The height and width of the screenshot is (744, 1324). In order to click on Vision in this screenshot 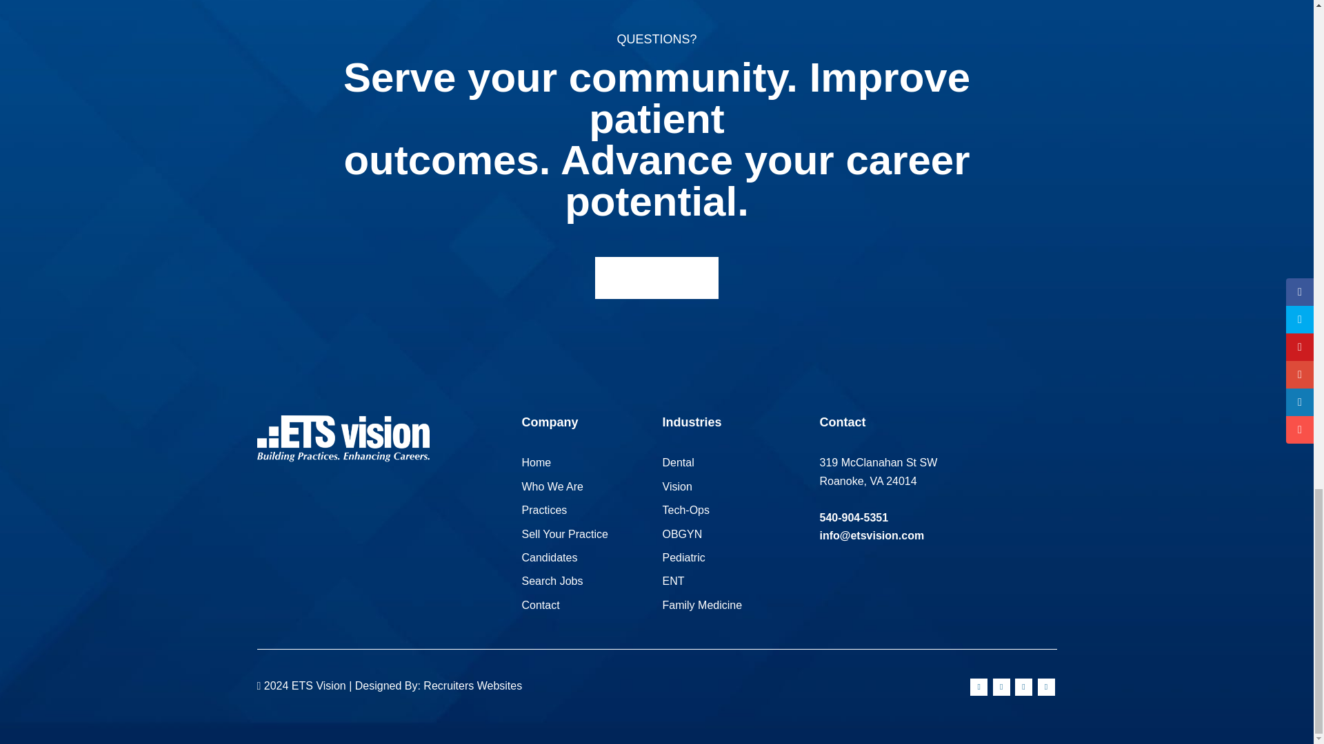, I will do `click(676, 486)`.